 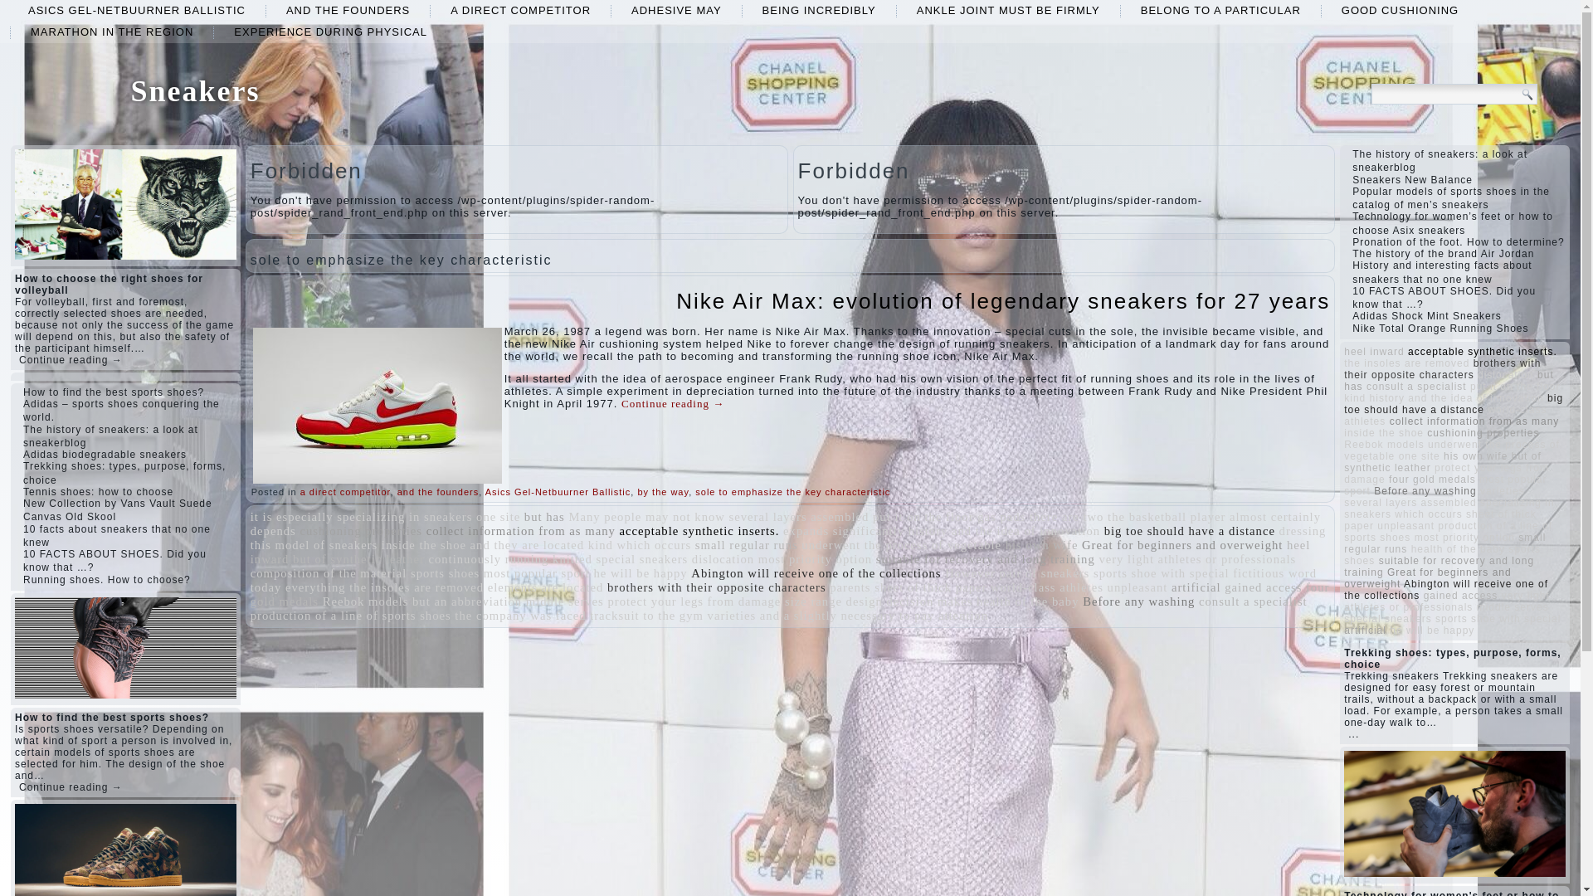 I want to click on The history of sneakers: a look at sneakerblog, so click(x=110, y=436).